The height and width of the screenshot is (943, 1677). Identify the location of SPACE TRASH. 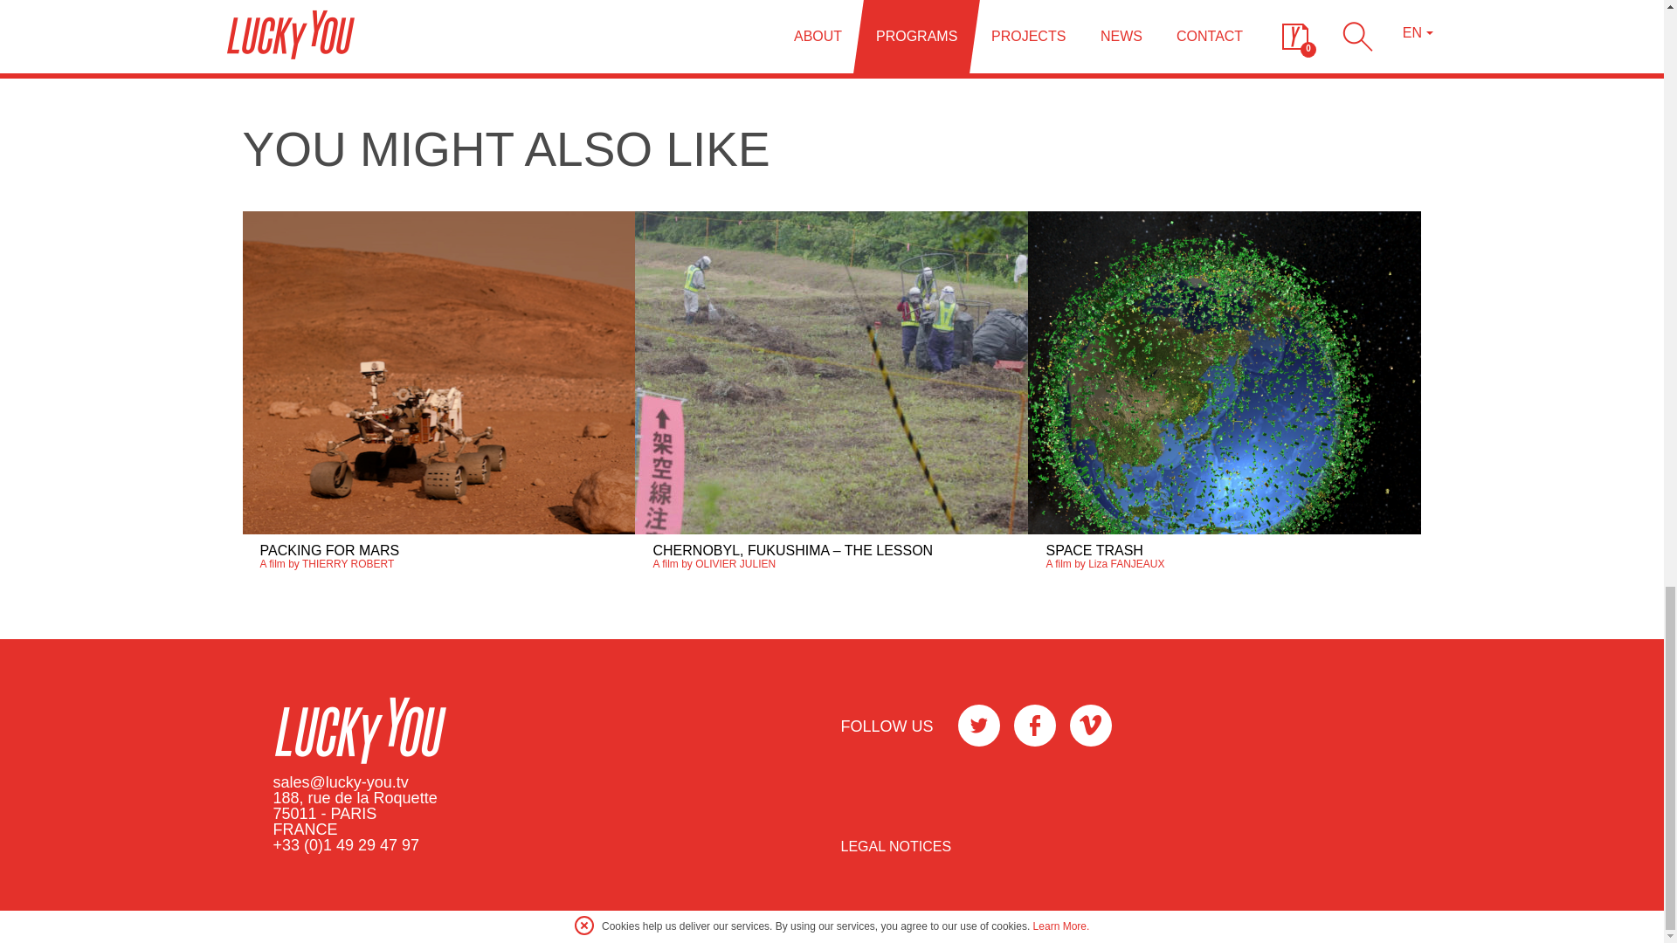
(1094, 550).